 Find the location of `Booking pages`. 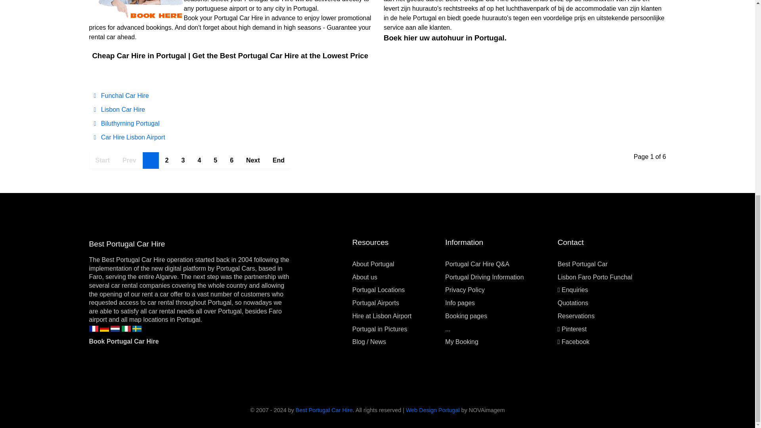

Booking pages is located at coordinates (466, 316).